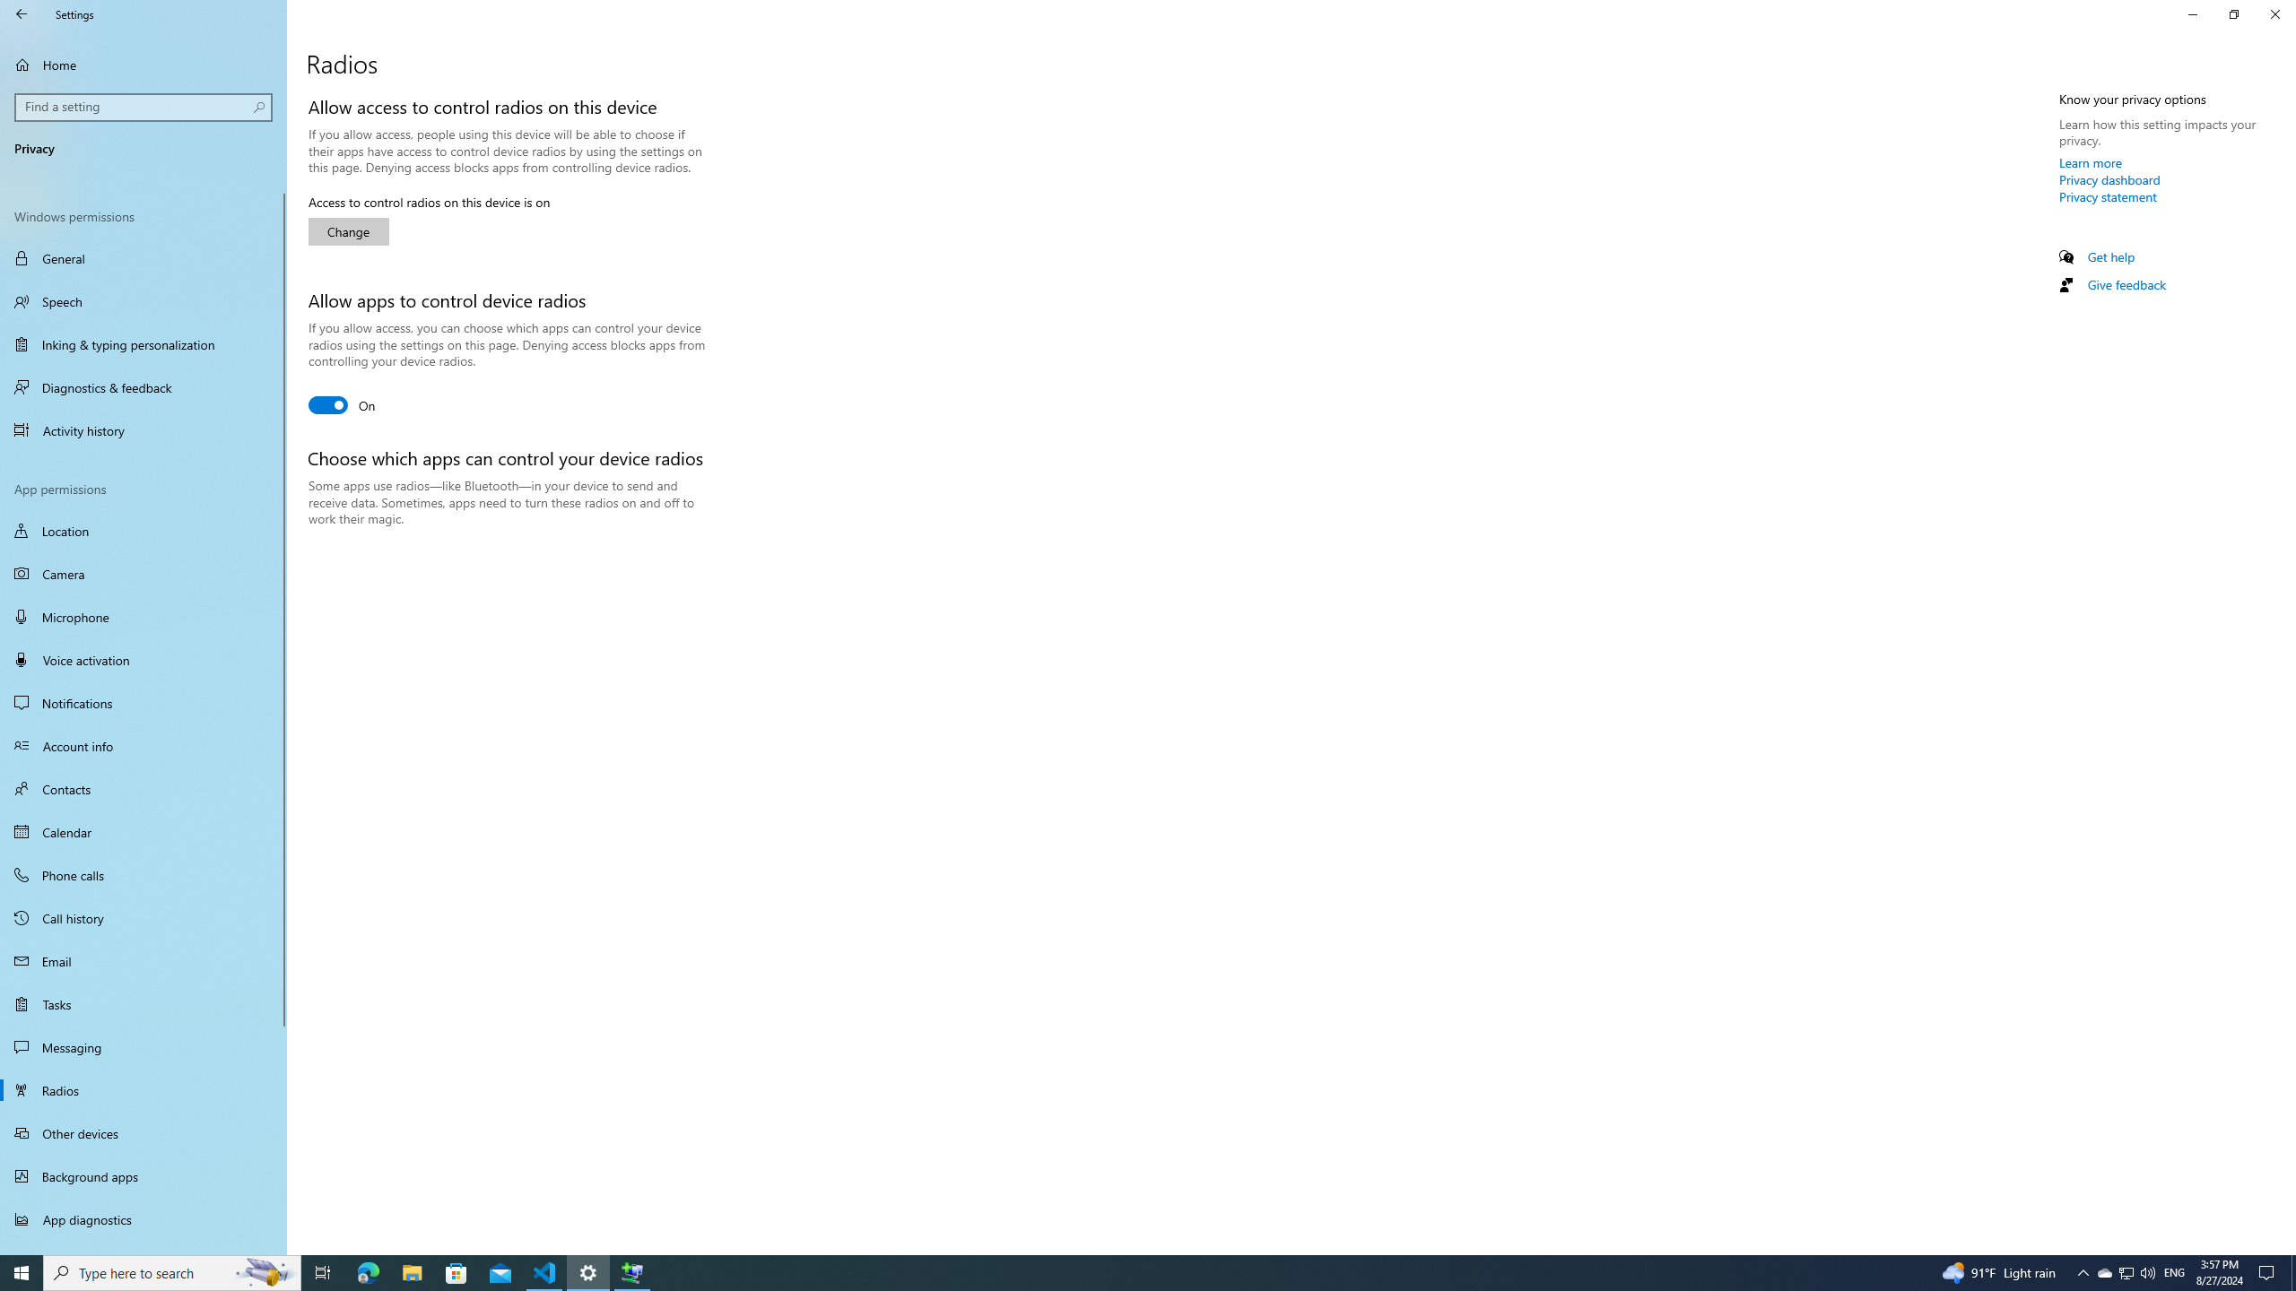 The height and width of the screenshot is (1291, 2296). What do you see at coordinates (2126, 1273) in the screenshot?
I see `User Promoted Notification Area` at bounding box center [2126, 1273].